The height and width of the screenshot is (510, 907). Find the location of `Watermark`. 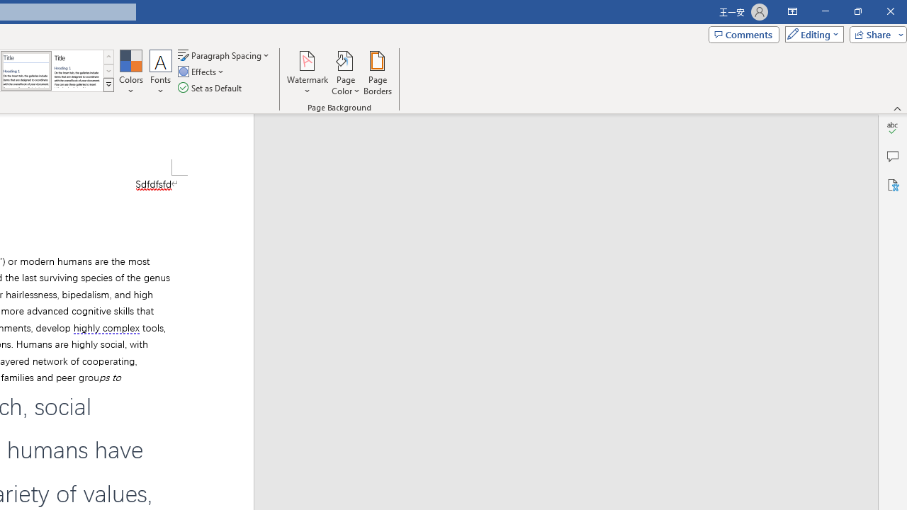

Watermark is located at coordinates (308, 72).